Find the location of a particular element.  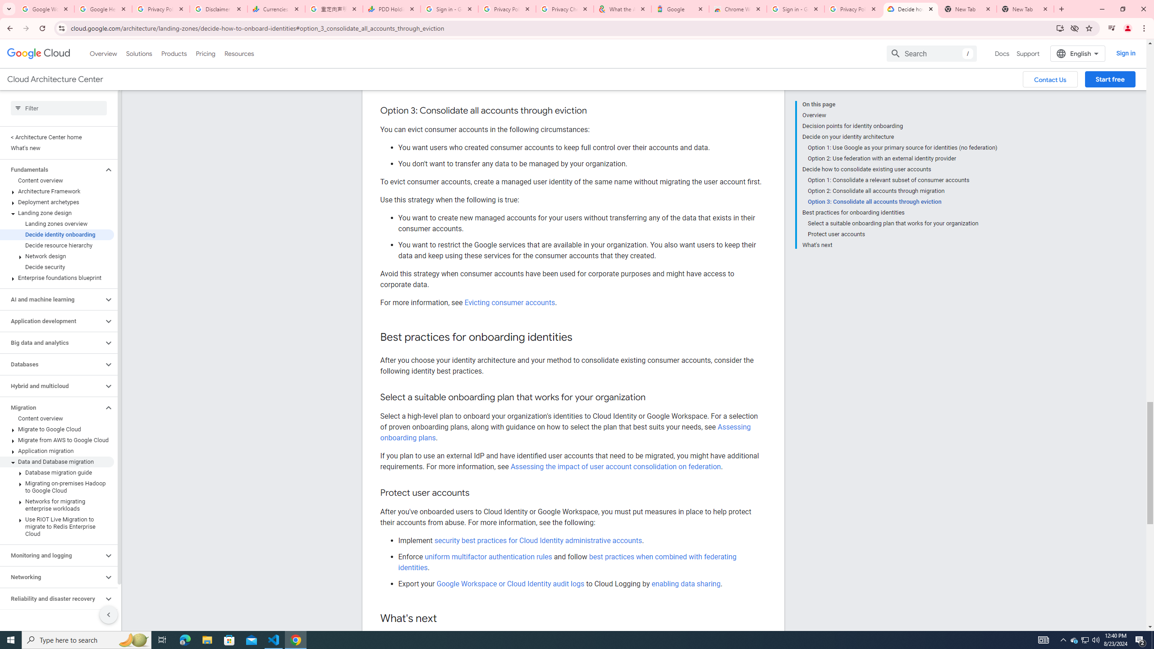

Networks for migrating enterprise workloads is located at coordinates (57, 505).